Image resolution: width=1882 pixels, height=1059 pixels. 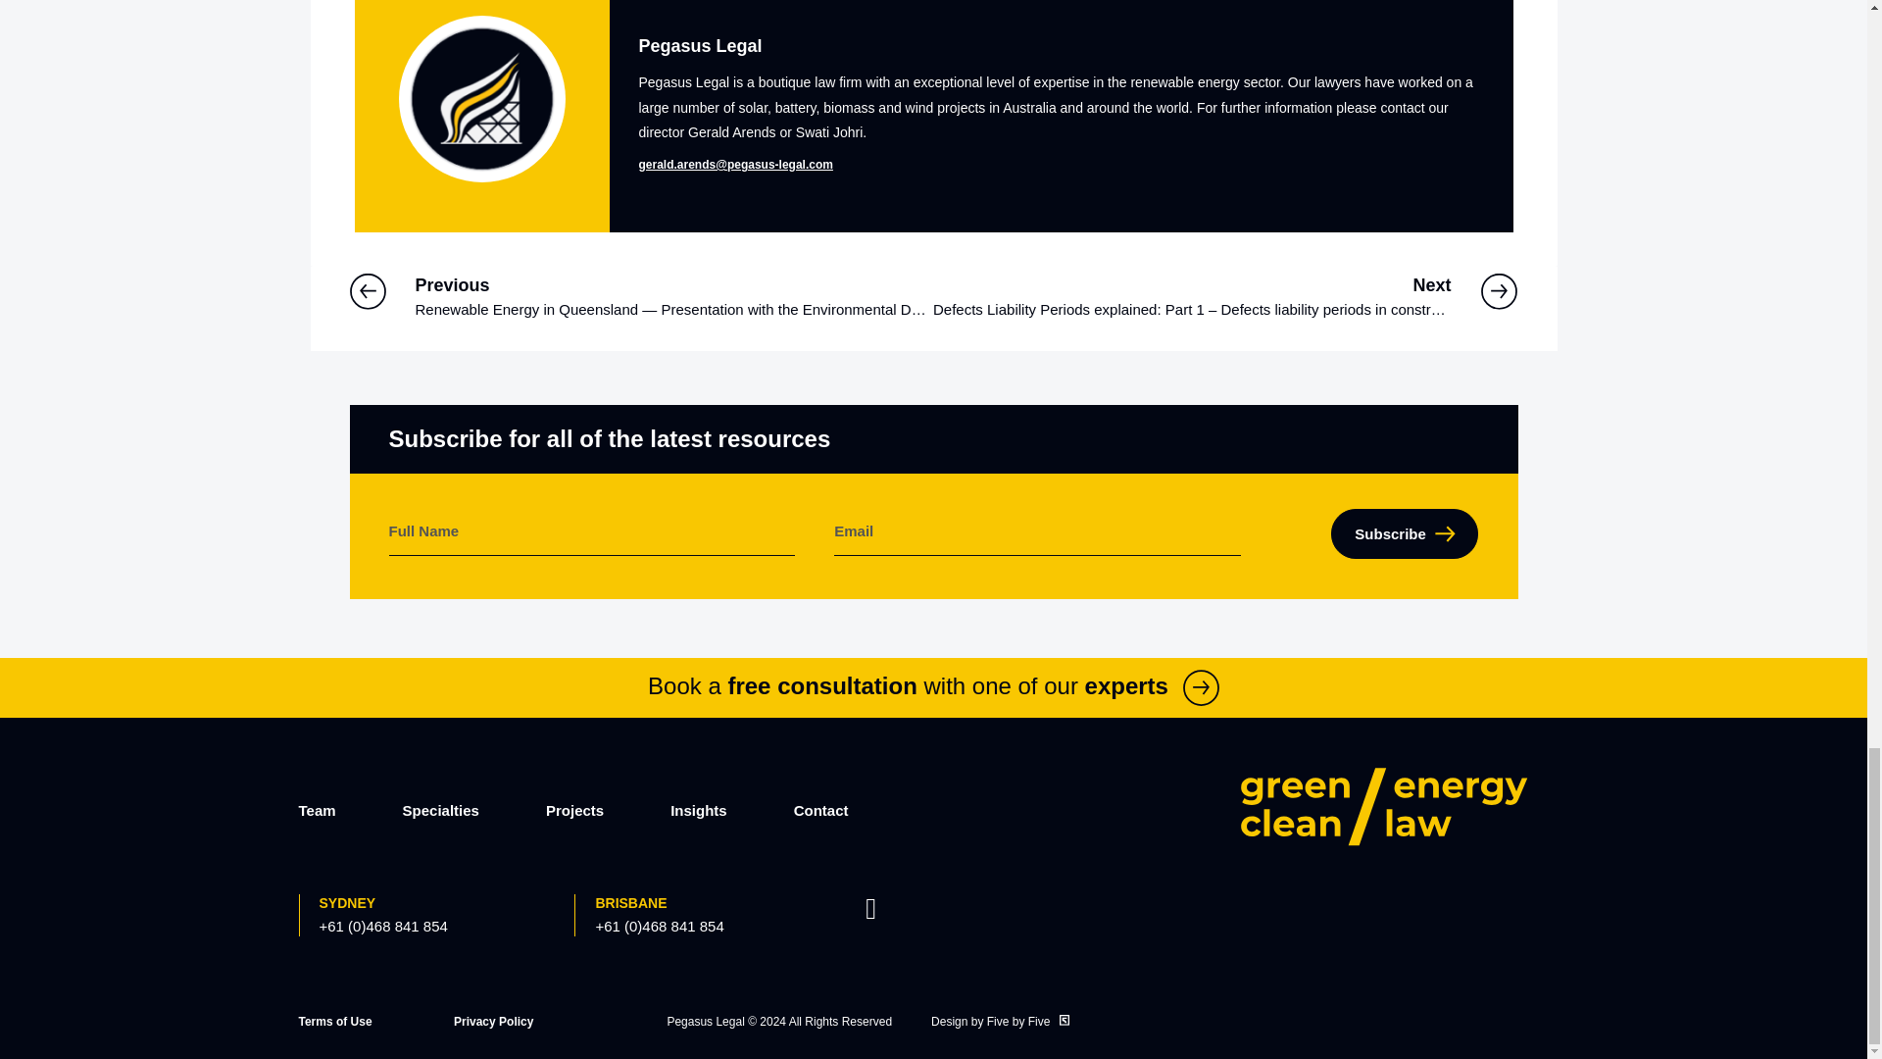 I want to click on Contact, so click(x=821, y=810).